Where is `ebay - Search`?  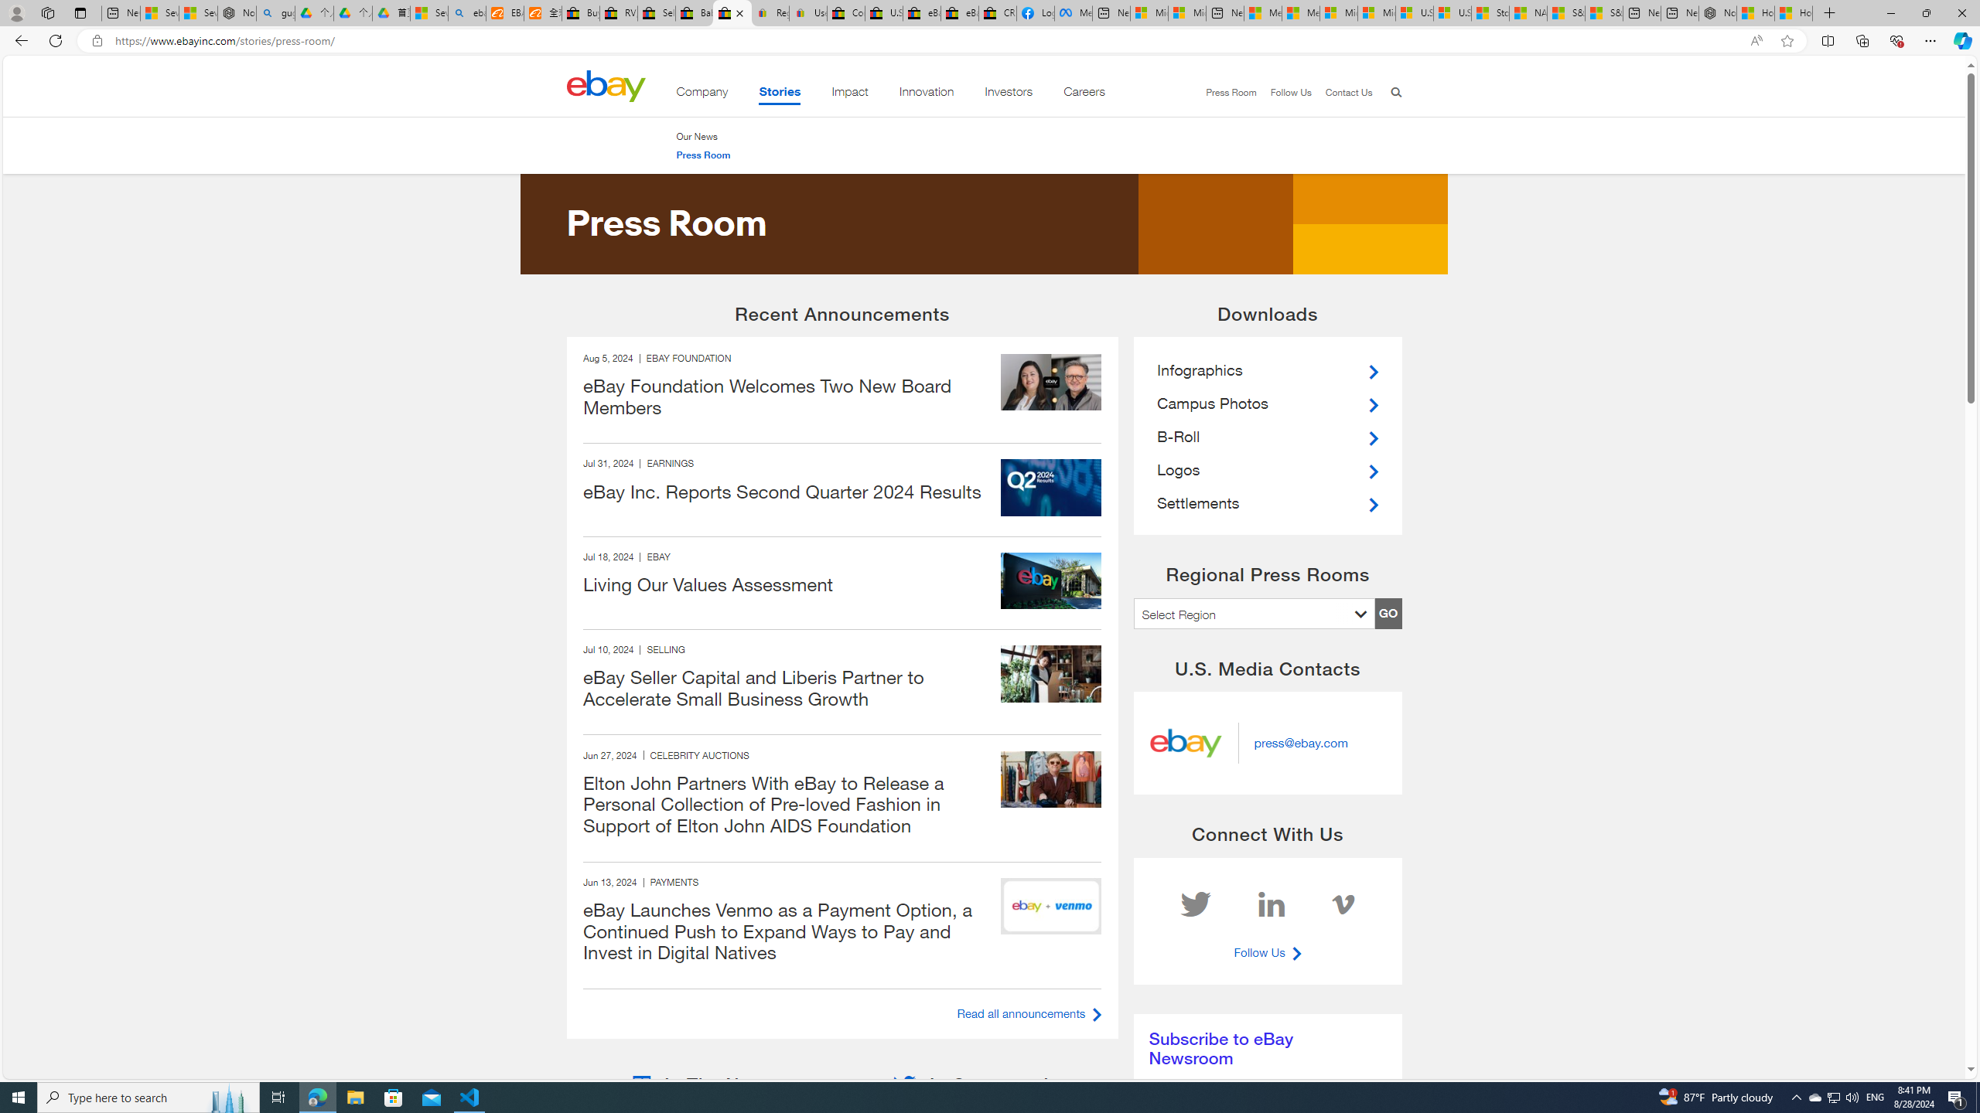
ebay - Search is located at coordinates (467, 13).